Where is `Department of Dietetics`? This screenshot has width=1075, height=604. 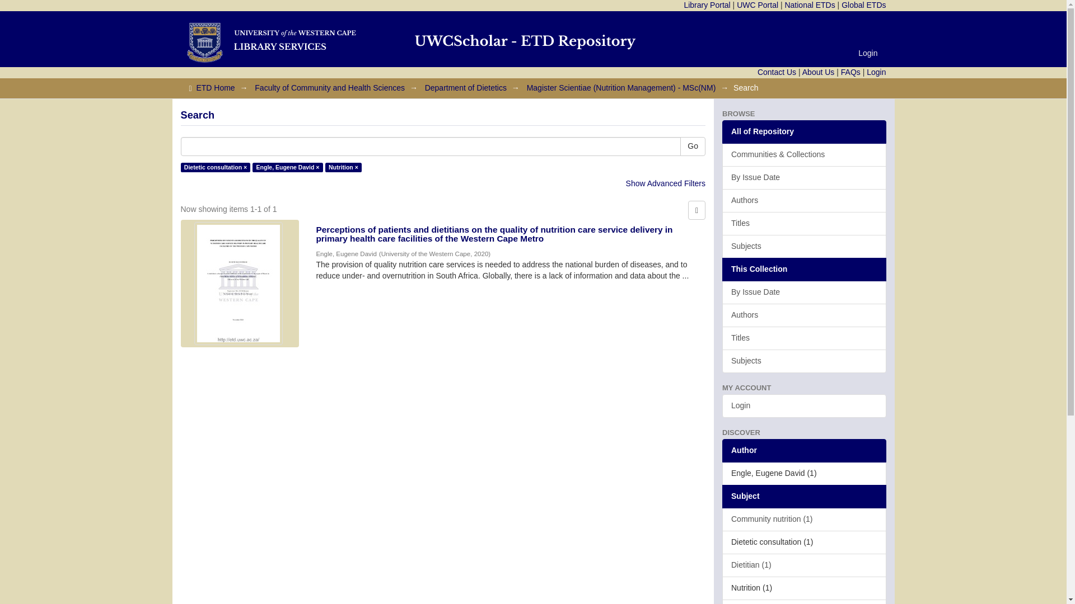
Department of Dietetics is located at coordinates (465, 88).